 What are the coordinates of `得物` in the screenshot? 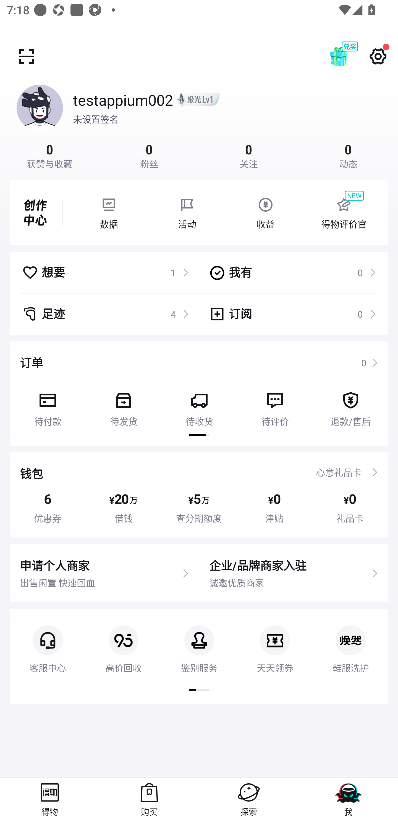 It's located at (50, 798).